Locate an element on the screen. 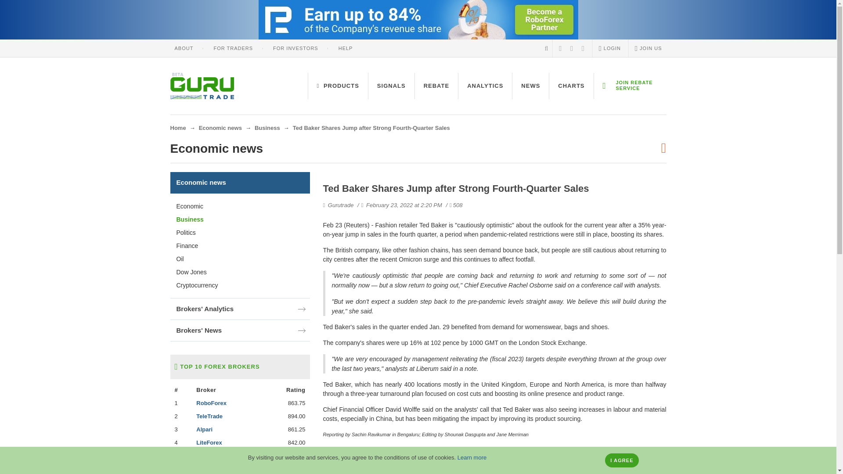 The height and width of the screenshot is (474, 843). RSS is located at coordinates (560, 48).